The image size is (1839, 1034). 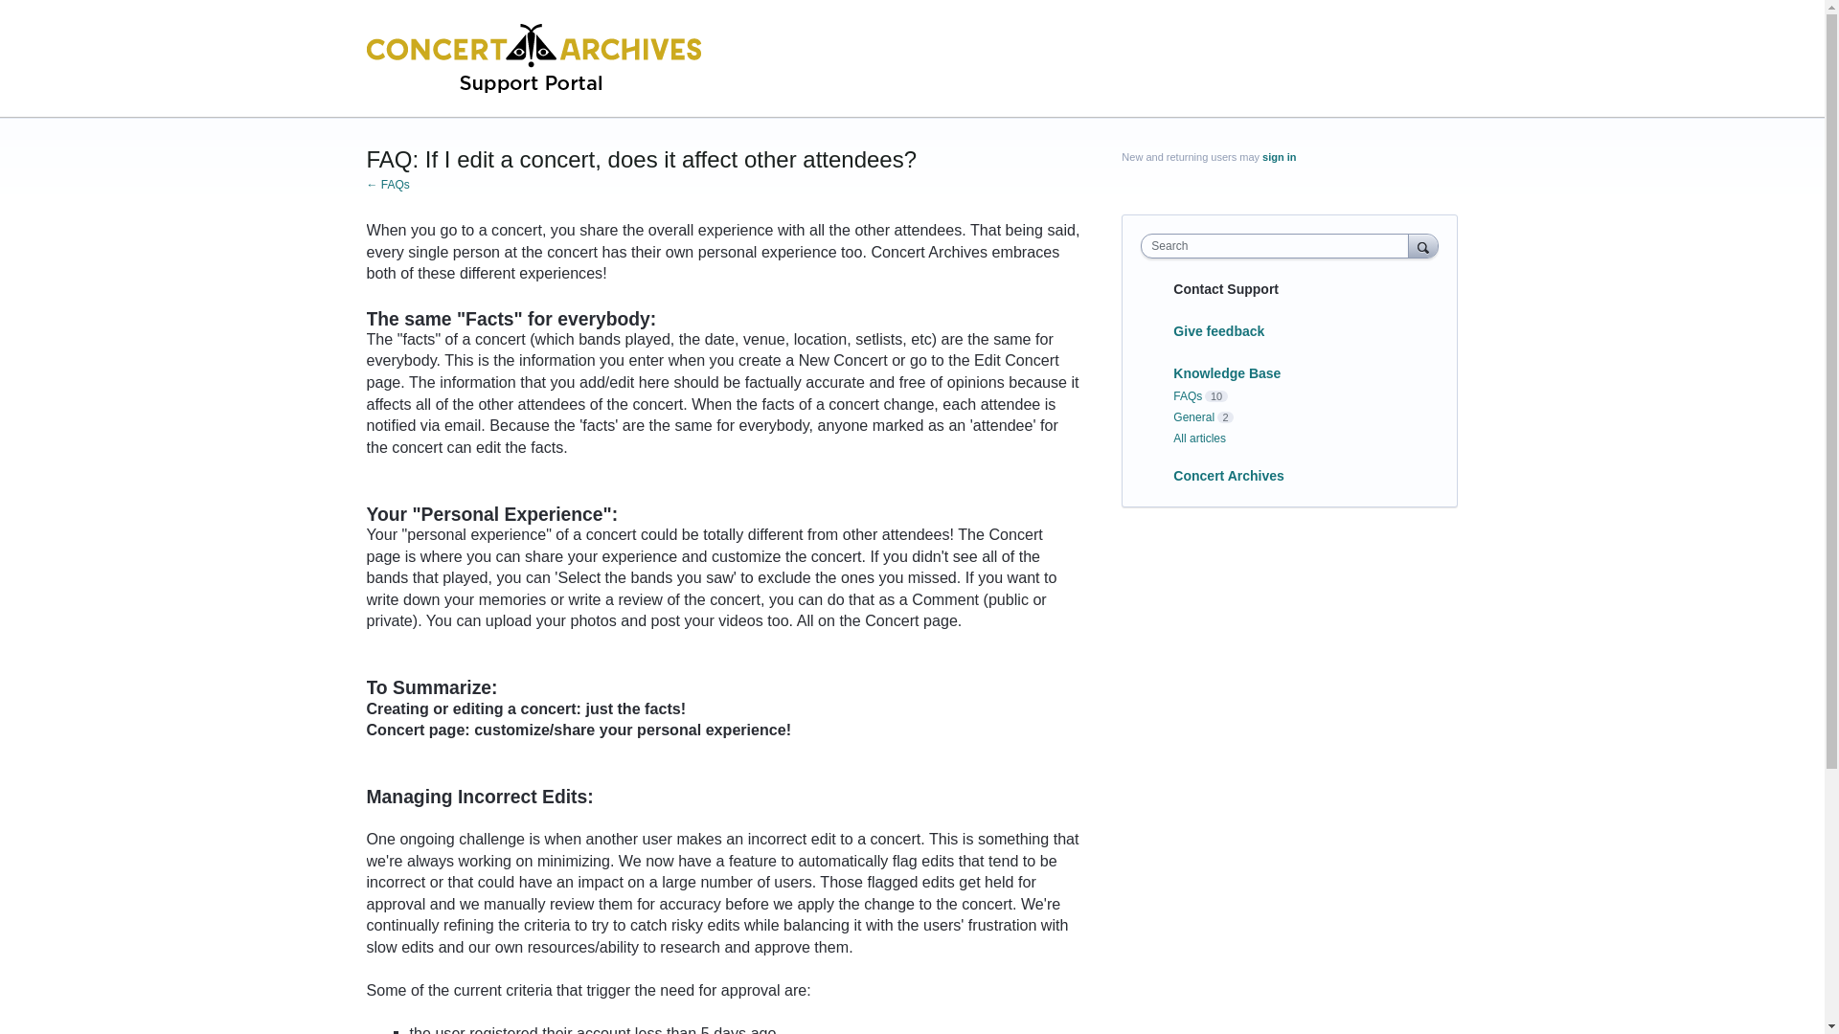 I want to click on All articles, so click(x=1199, y=438).